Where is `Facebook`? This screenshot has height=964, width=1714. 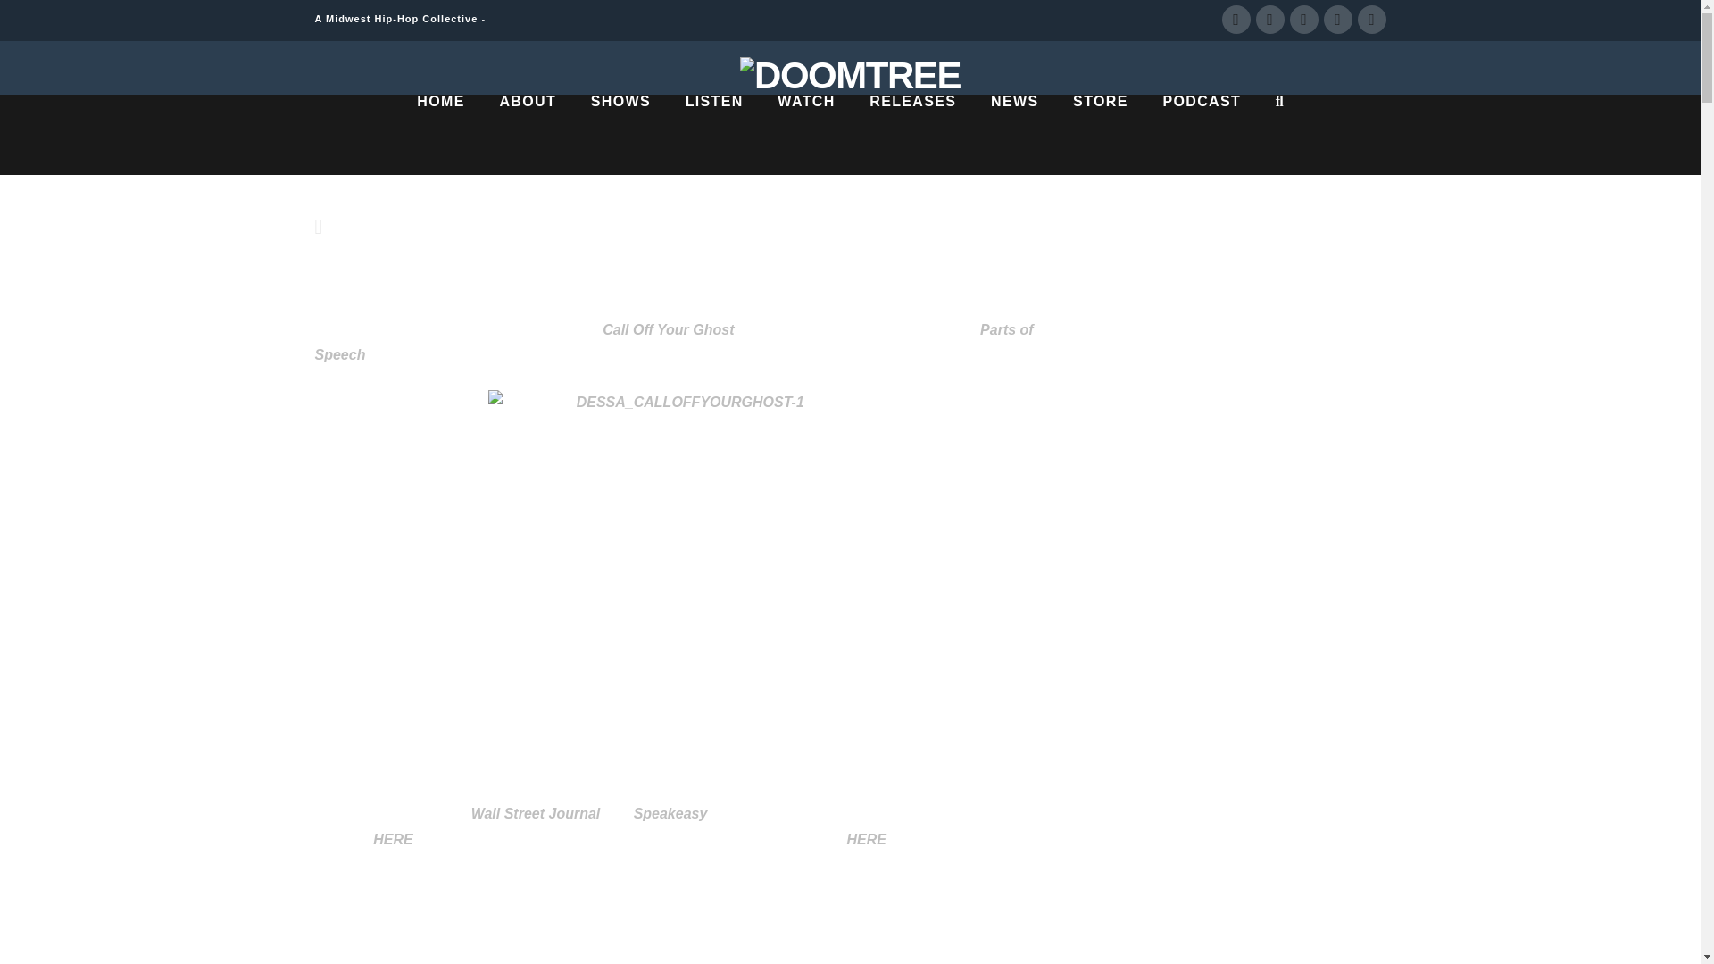
Facebook is located at coordinates (1235, 20).